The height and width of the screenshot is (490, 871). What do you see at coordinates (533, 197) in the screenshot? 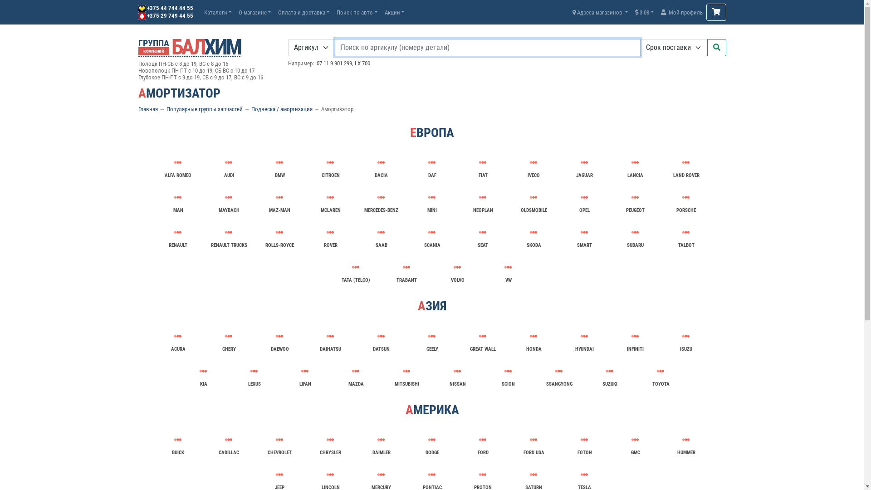
I see `OLDSMOBILE` at bounding box center [533, 197].